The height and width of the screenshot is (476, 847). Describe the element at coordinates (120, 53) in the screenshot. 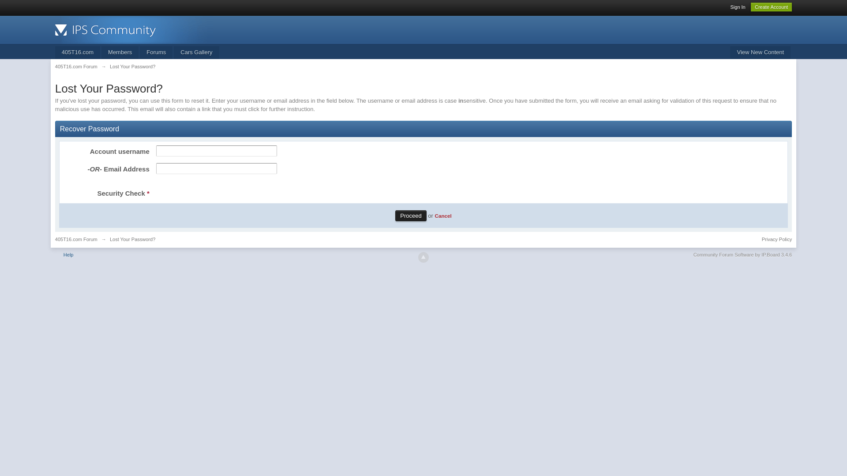

I see `Members` at that location.